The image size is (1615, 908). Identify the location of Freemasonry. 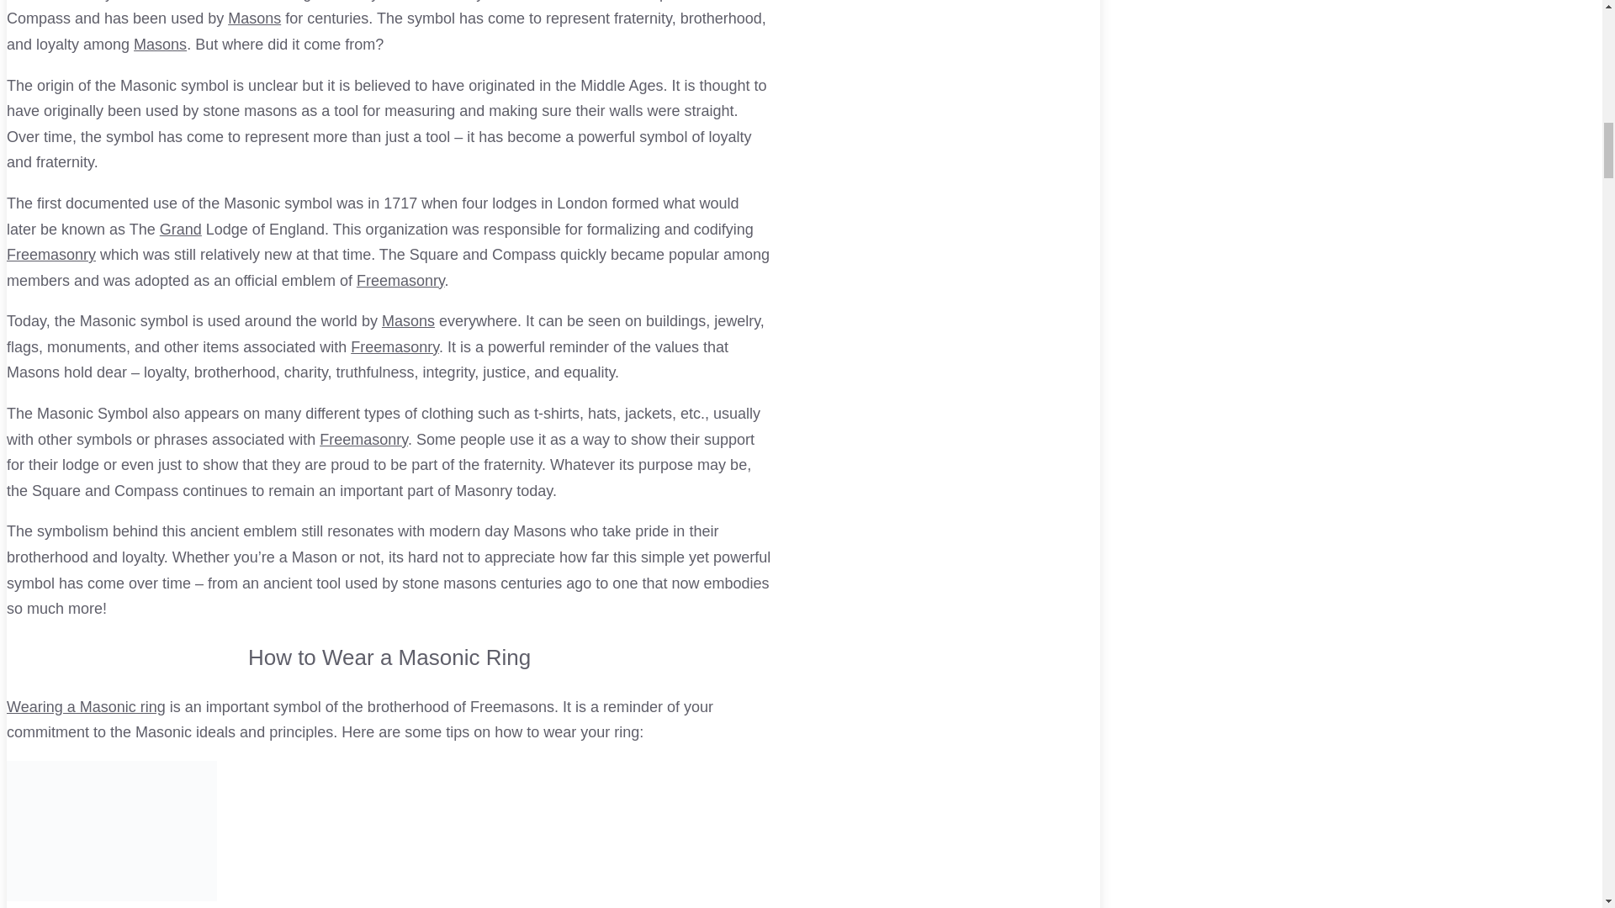
(363, 440).